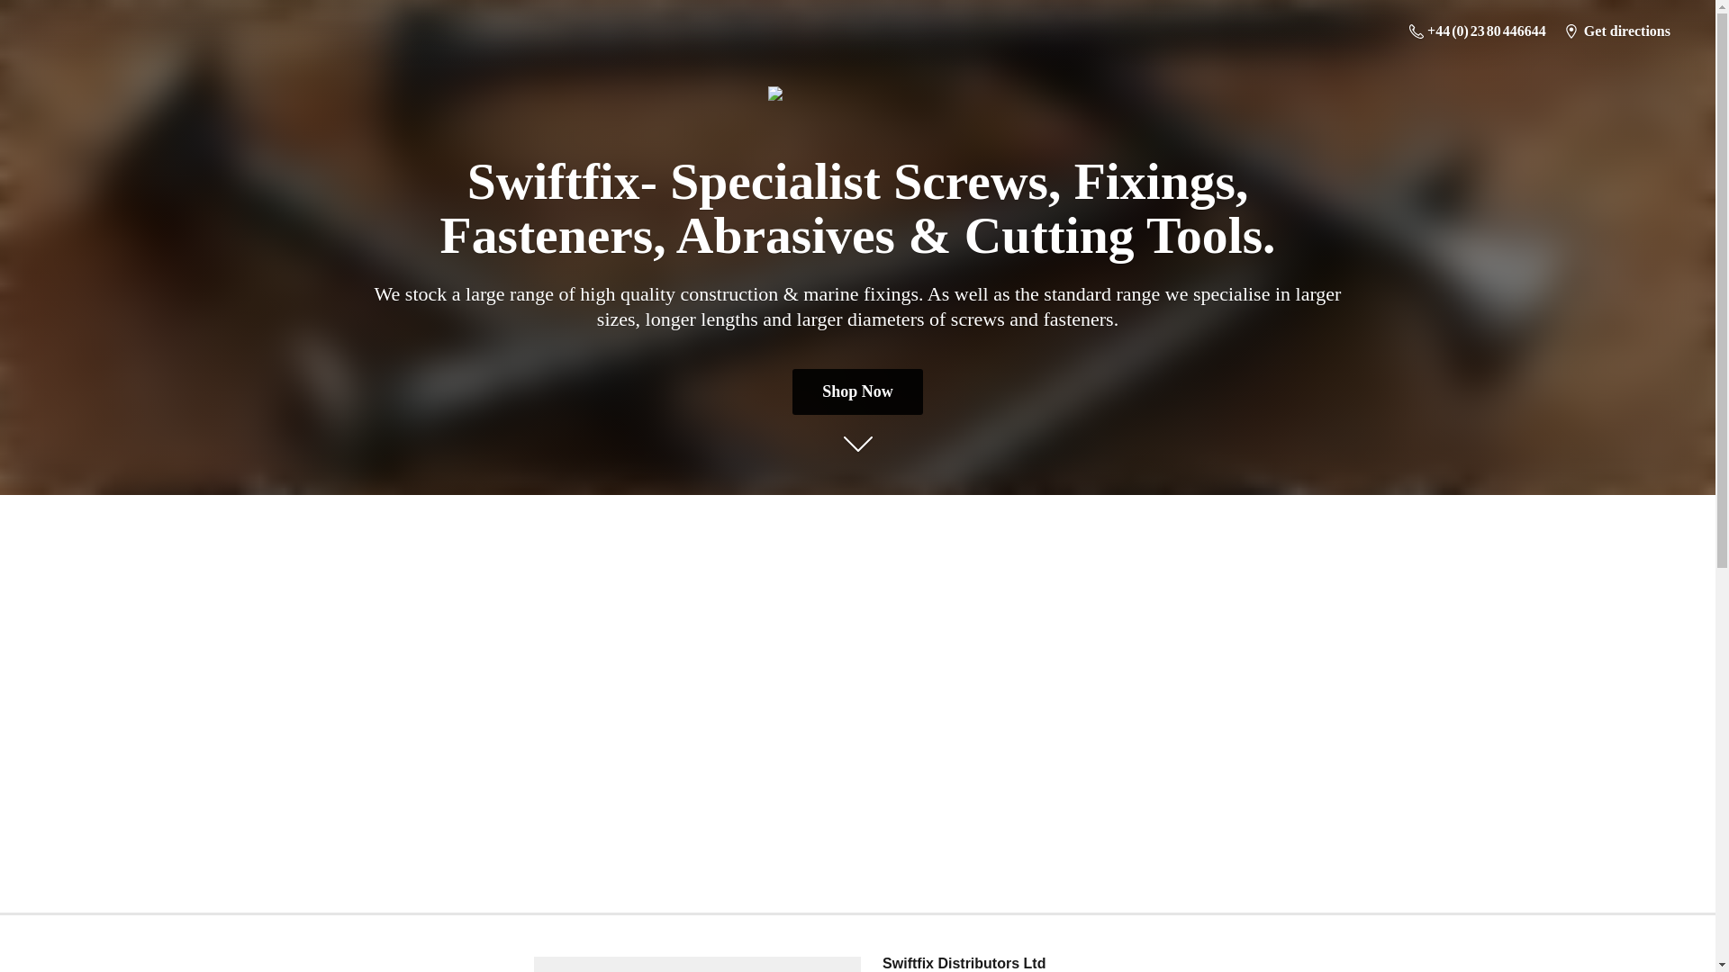  Describe the element at coordinates (697, 964) in the screenshot. I see `Location on map` at that location.